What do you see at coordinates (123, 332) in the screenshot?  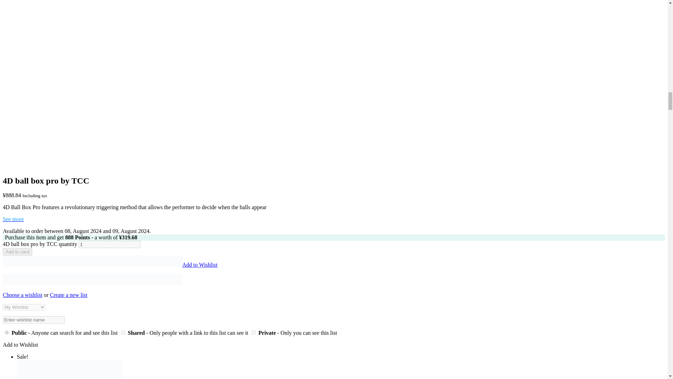 I see `1` at bounding box center [123, 332].